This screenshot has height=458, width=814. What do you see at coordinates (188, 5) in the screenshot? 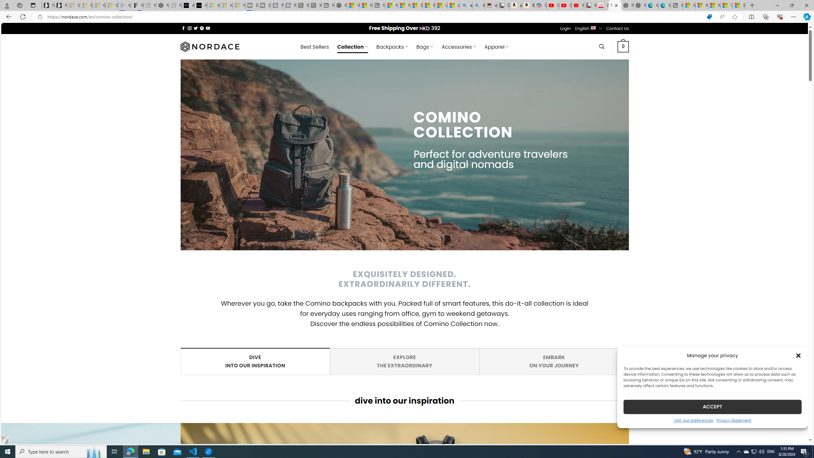
I see `AI Voice Changer for PC and Mac - Voice.ai` at bounding box center [188, 5].